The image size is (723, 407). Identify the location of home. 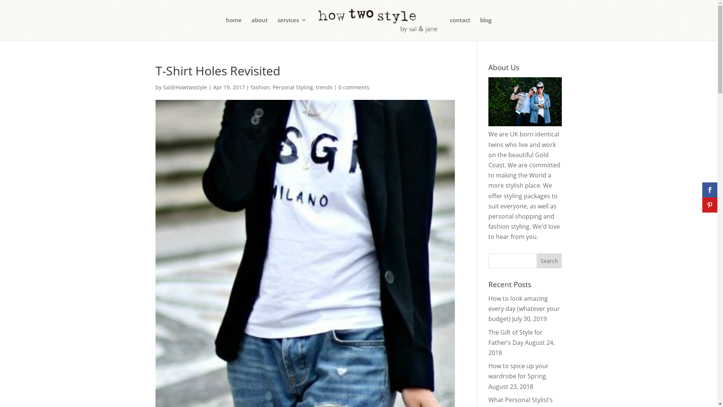
(234, 28).